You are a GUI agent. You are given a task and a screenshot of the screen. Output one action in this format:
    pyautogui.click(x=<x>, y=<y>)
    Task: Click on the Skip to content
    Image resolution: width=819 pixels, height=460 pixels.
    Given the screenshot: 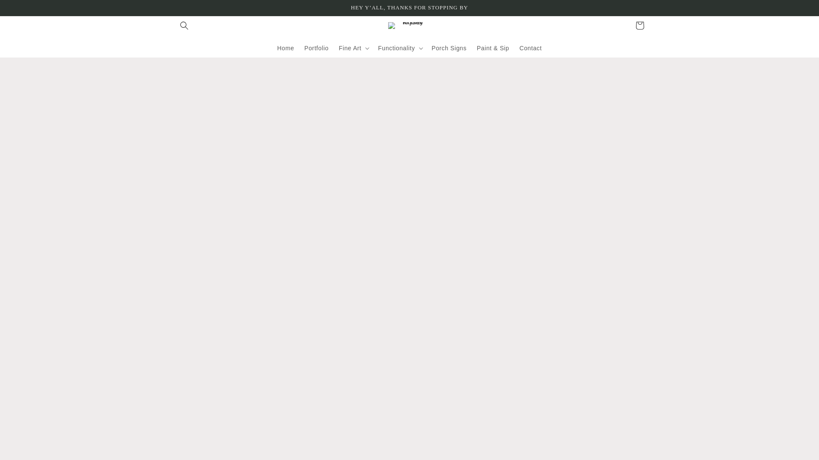 What is the action you would take?
    pyautogui.click(x=26, y=10)
    